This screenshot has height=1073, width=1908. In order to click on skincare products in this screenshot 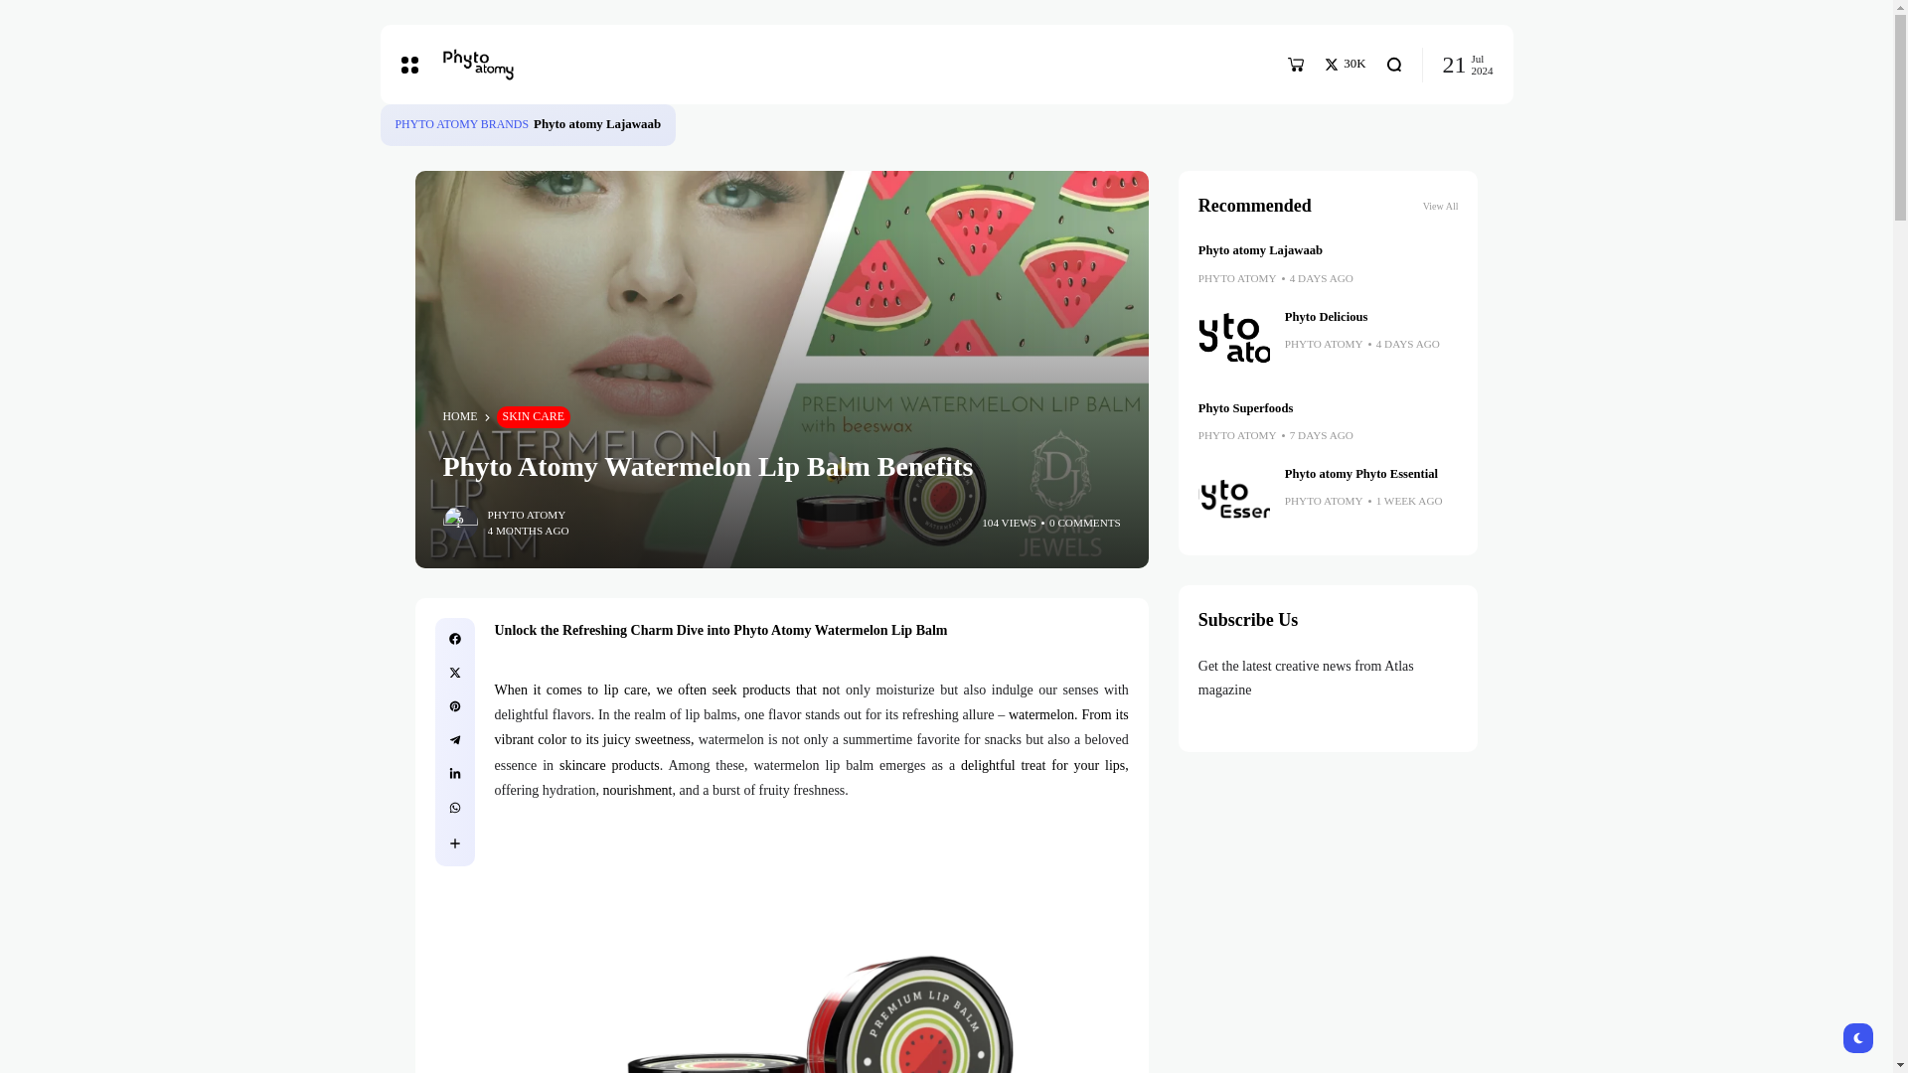, I will do `click(609, 765)`.